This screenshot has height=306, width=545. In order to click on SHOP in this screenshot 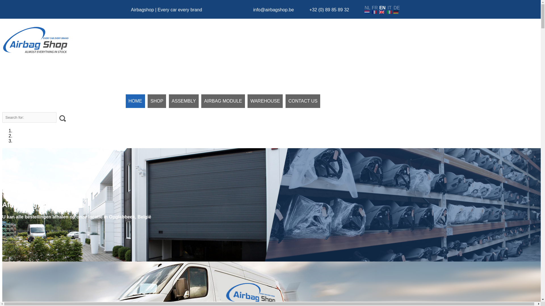, I will do `click(157, 101)`.